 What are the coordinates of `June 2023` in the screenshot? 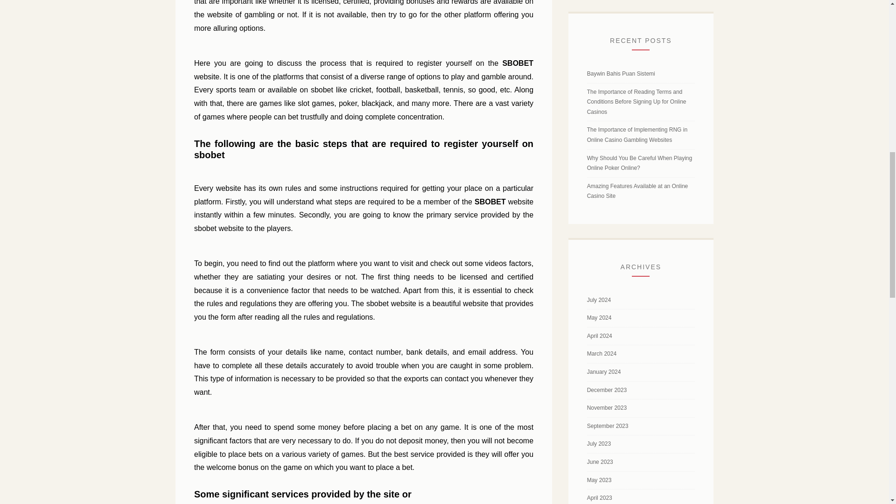 It's located at (600, 462).